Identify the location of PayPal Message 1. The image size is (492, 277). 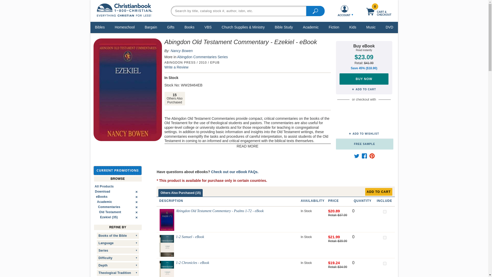
(364, 123).